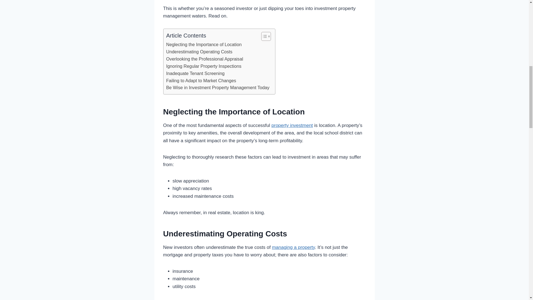  I want to click on Overlooking the Professional Appraisal, so click(204, 59).